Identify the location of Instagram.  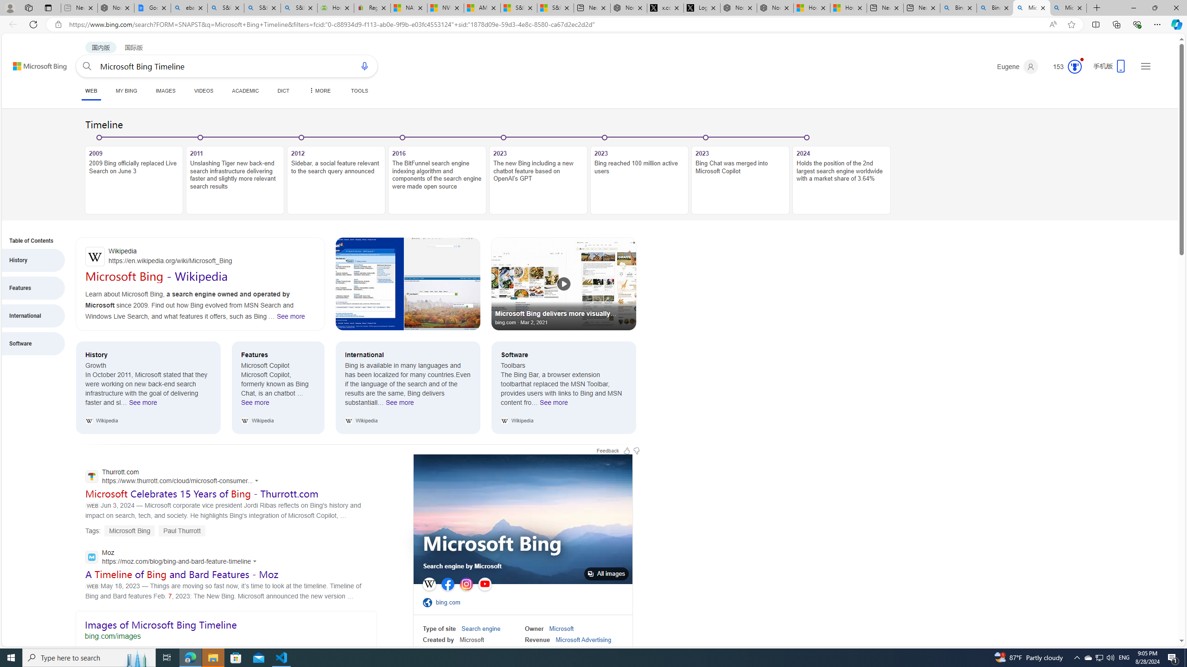
(466, 584).